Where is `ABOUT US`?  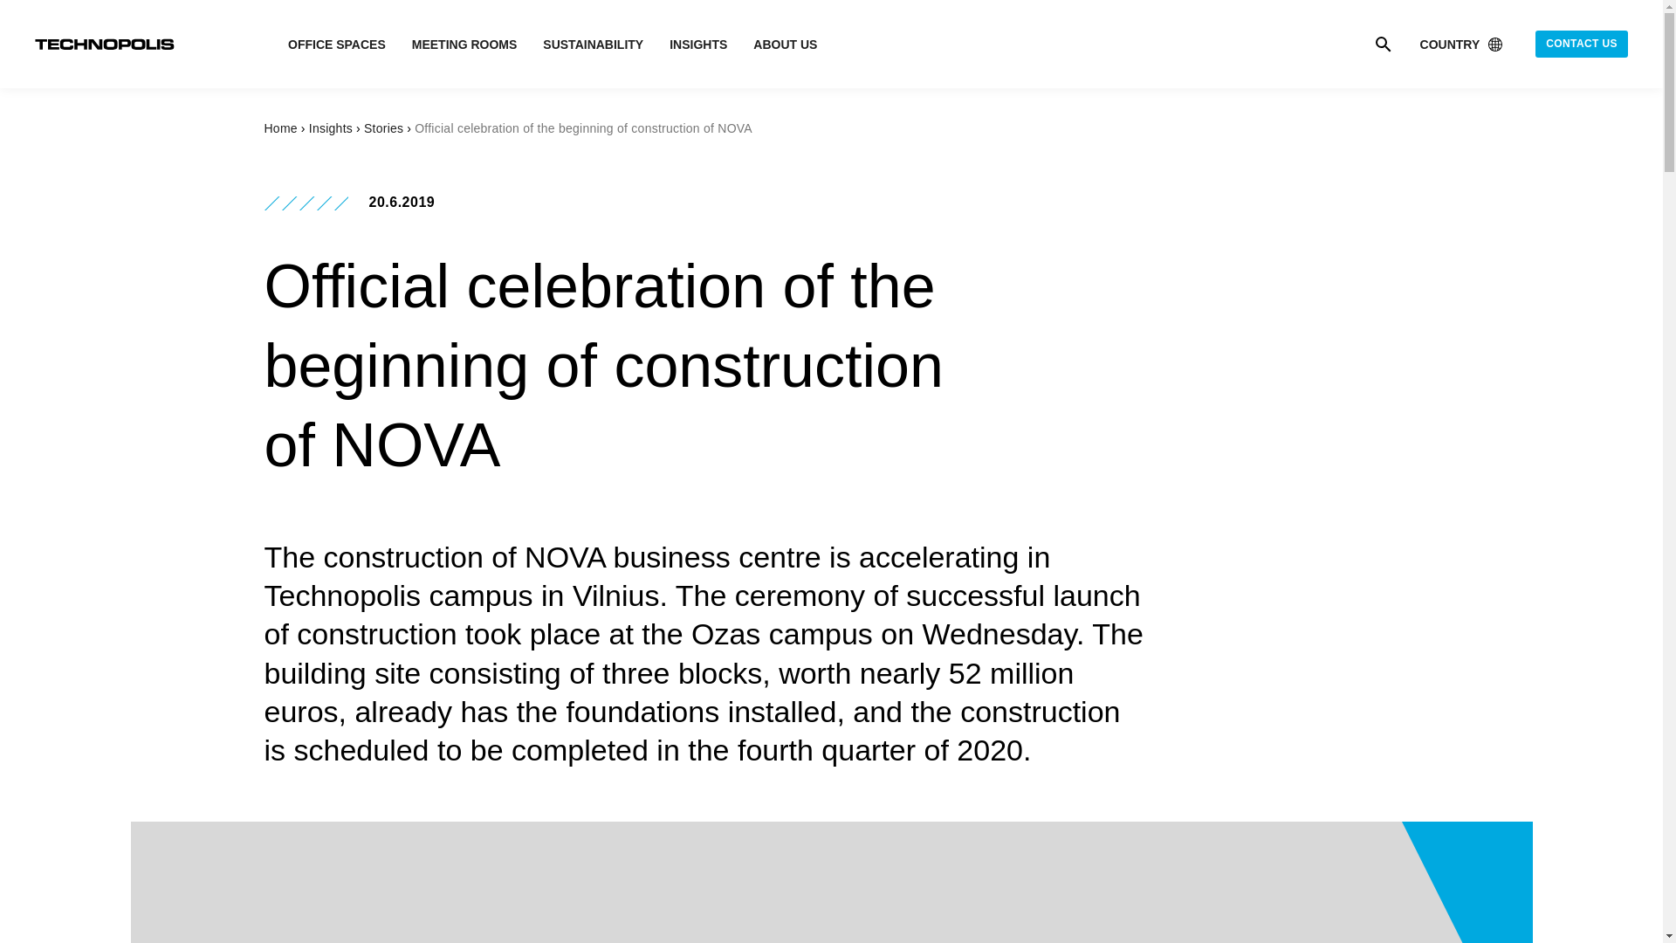 ABOUT US is located at coordinates (785, 45).